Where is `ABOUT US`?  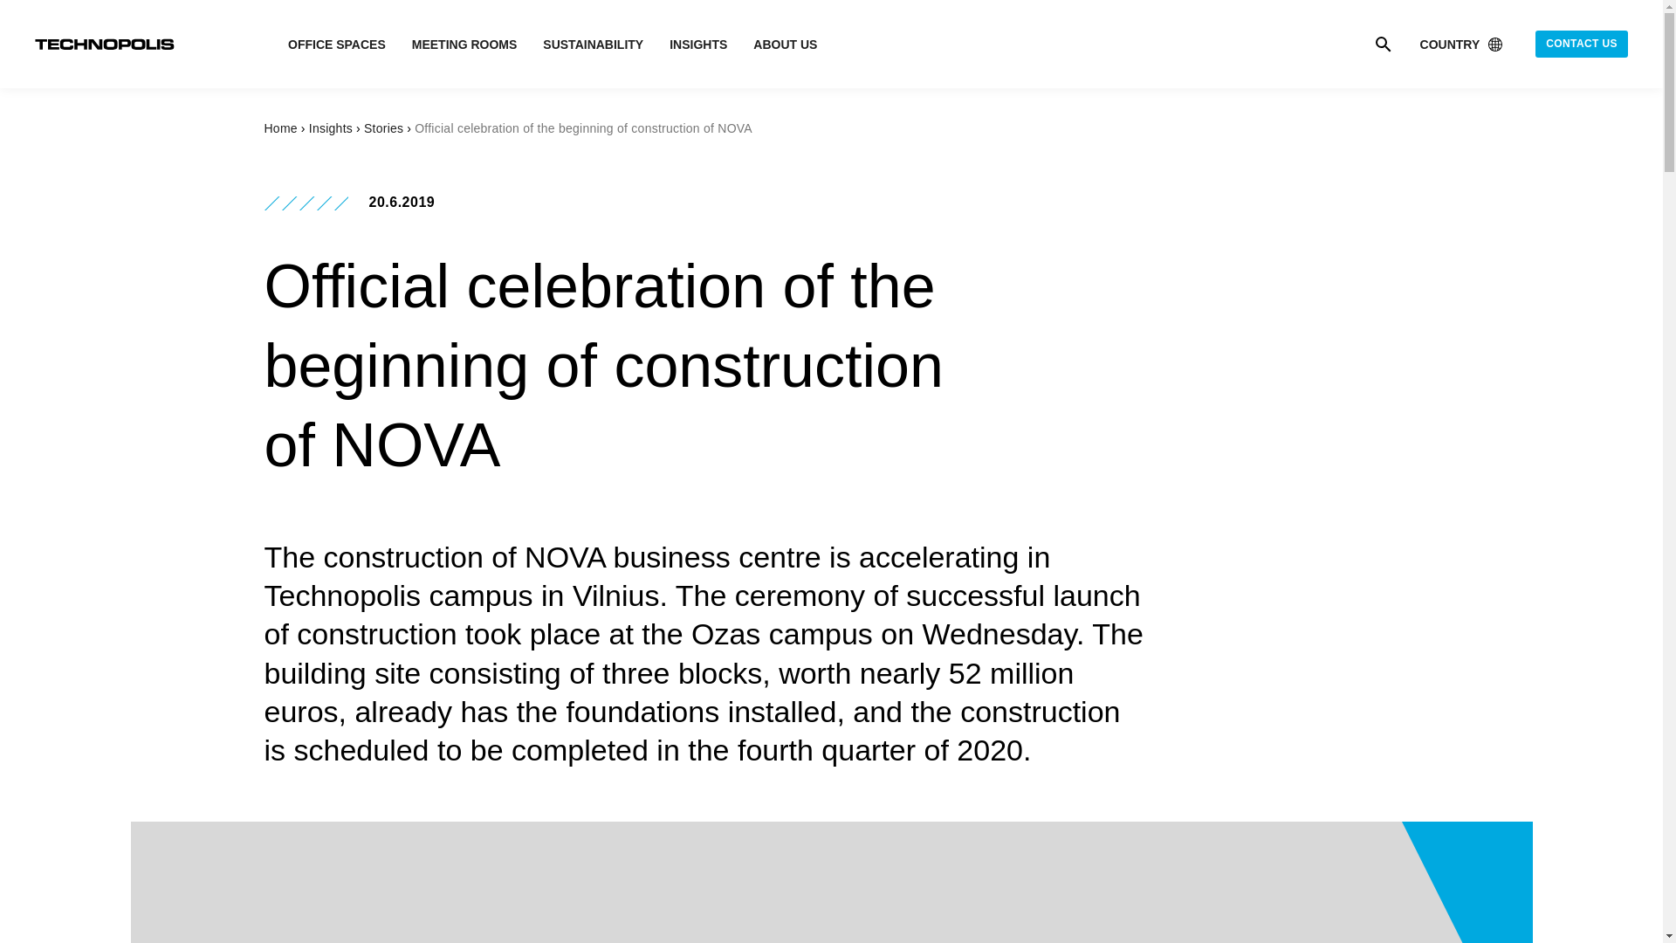 ABOUT US is located at coordinates (785, 45).